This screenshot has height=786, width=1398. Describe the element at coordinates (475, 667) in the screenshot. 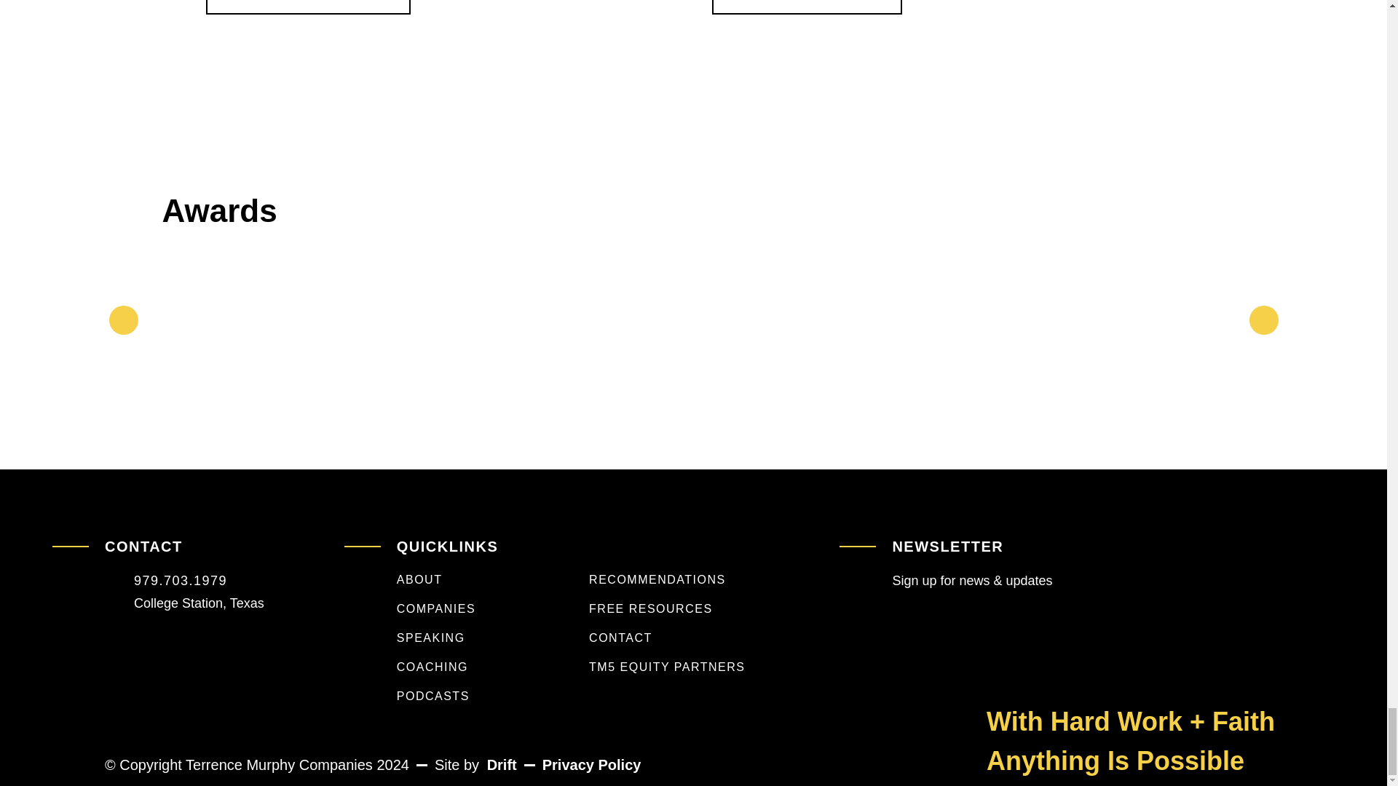

I see `COACHING` at that location.